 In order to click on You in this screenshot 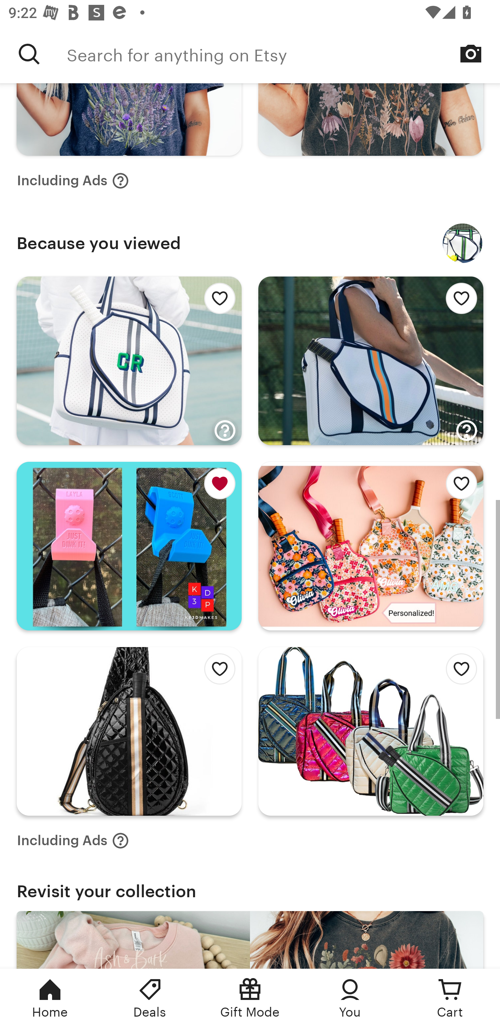, I will do `click(350, 998)`.